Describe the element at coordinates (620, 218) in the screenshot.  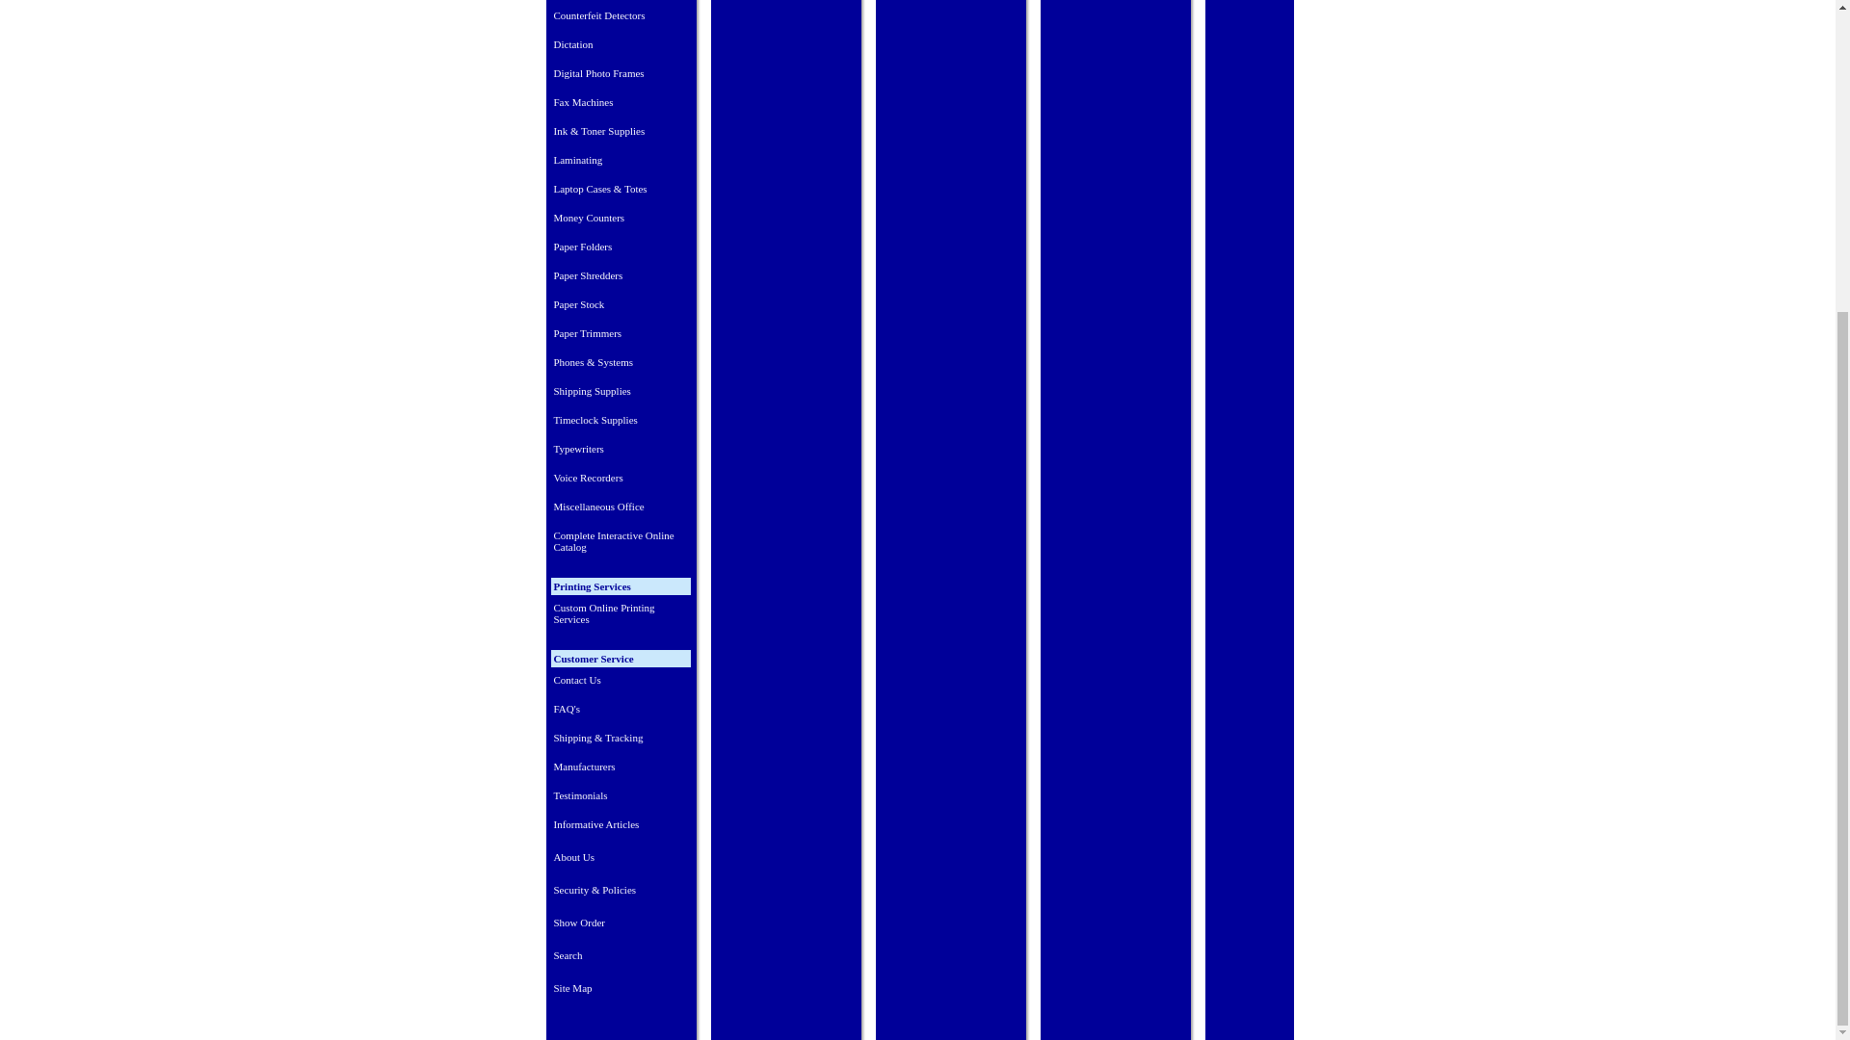
I see `Money Counters` at that location.